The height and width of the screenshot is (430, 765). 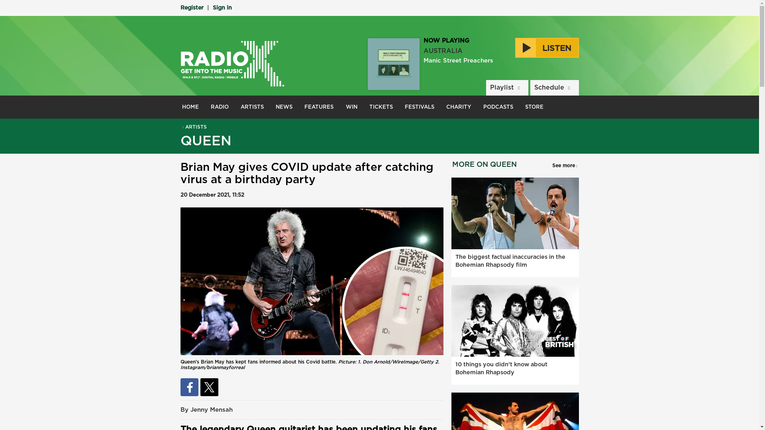 I want to click on NEWS, so click(x=284, y=107).